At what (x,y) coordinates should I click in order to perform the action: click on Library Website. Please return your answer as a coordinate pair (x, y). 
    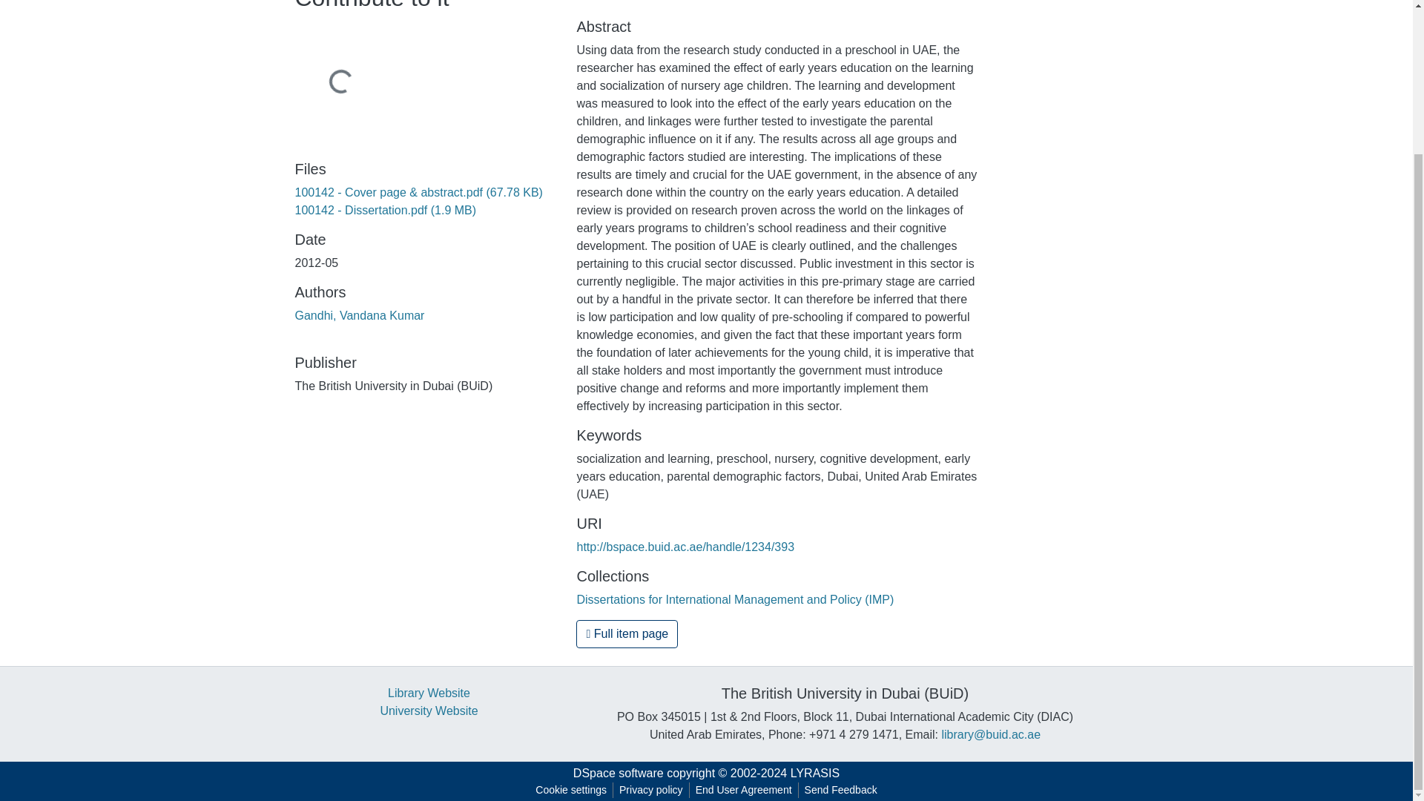
    Looking at the image, I should click on (429, 693).